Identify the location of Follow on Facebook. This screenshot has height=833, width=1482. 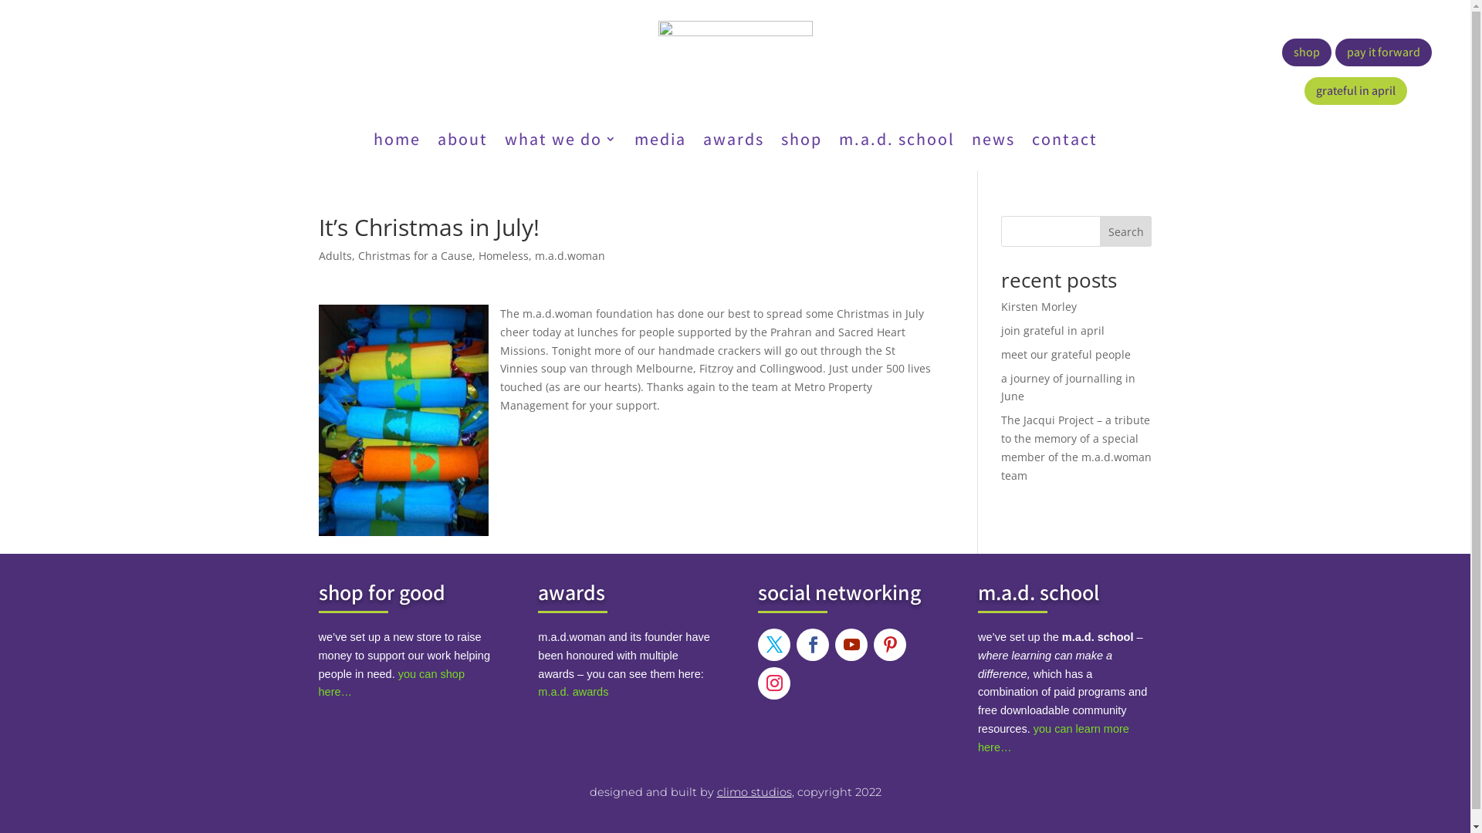
(813, 645).